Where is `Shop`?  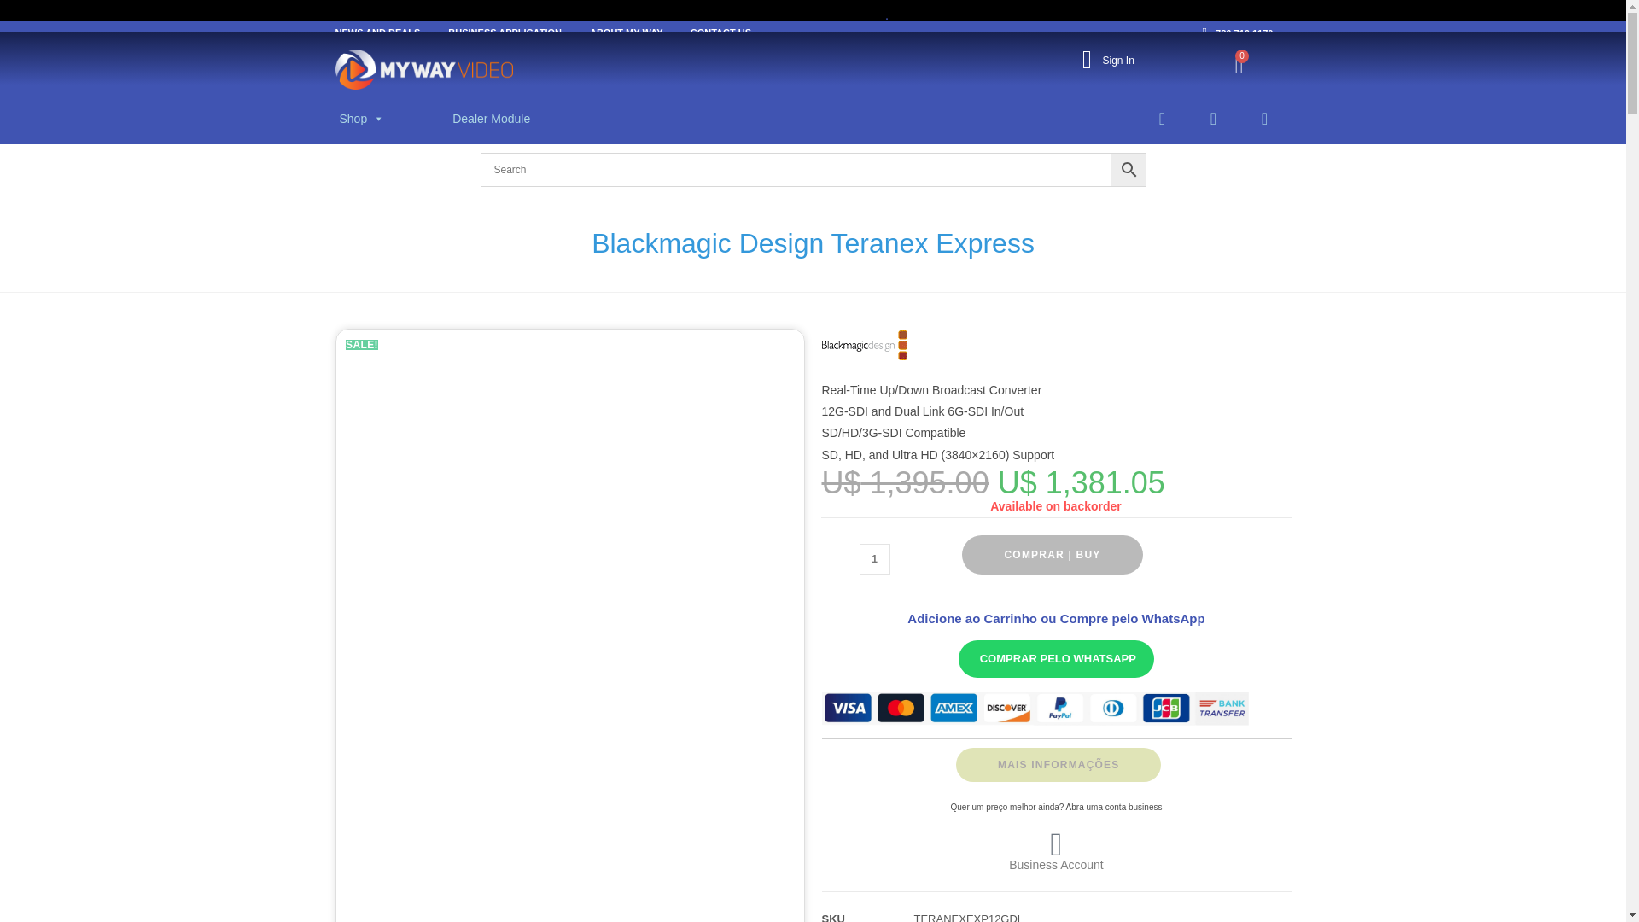 Shop is located at coordinates (362, 118).